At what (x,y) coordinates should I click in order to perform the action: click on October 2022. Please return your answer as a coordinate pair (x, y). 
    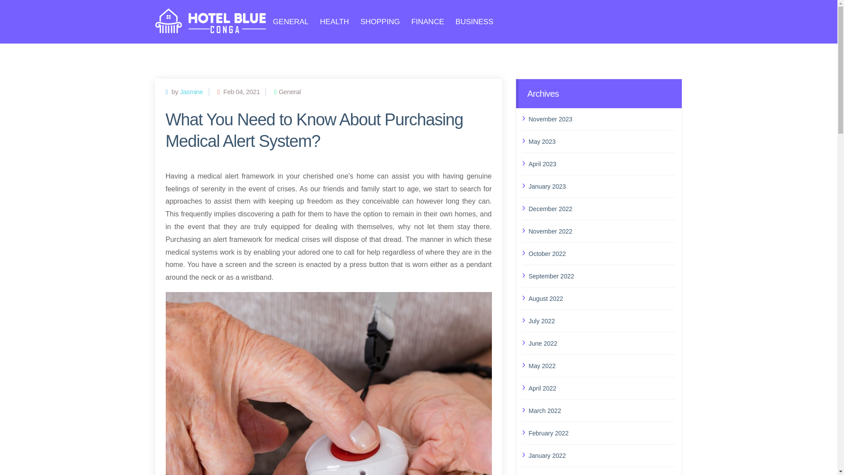
    Looking at the image, I should click on (602, 253).